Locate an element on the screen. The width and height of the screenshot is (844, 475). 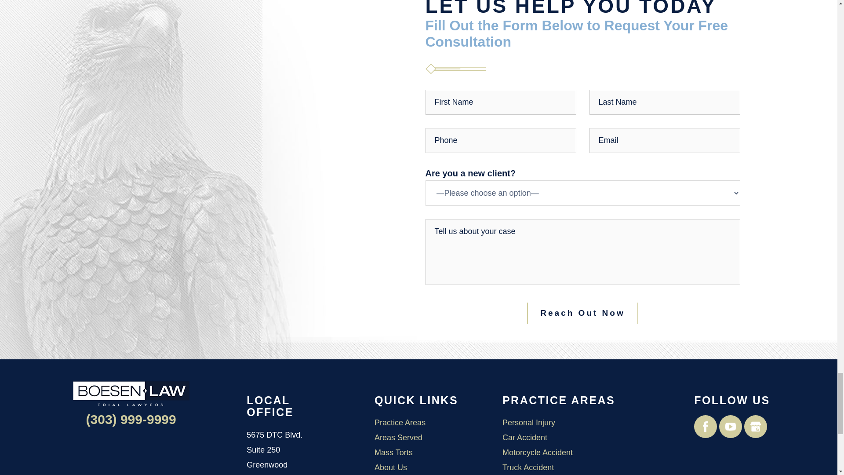
Main Line is located at coordinates (131, 419).